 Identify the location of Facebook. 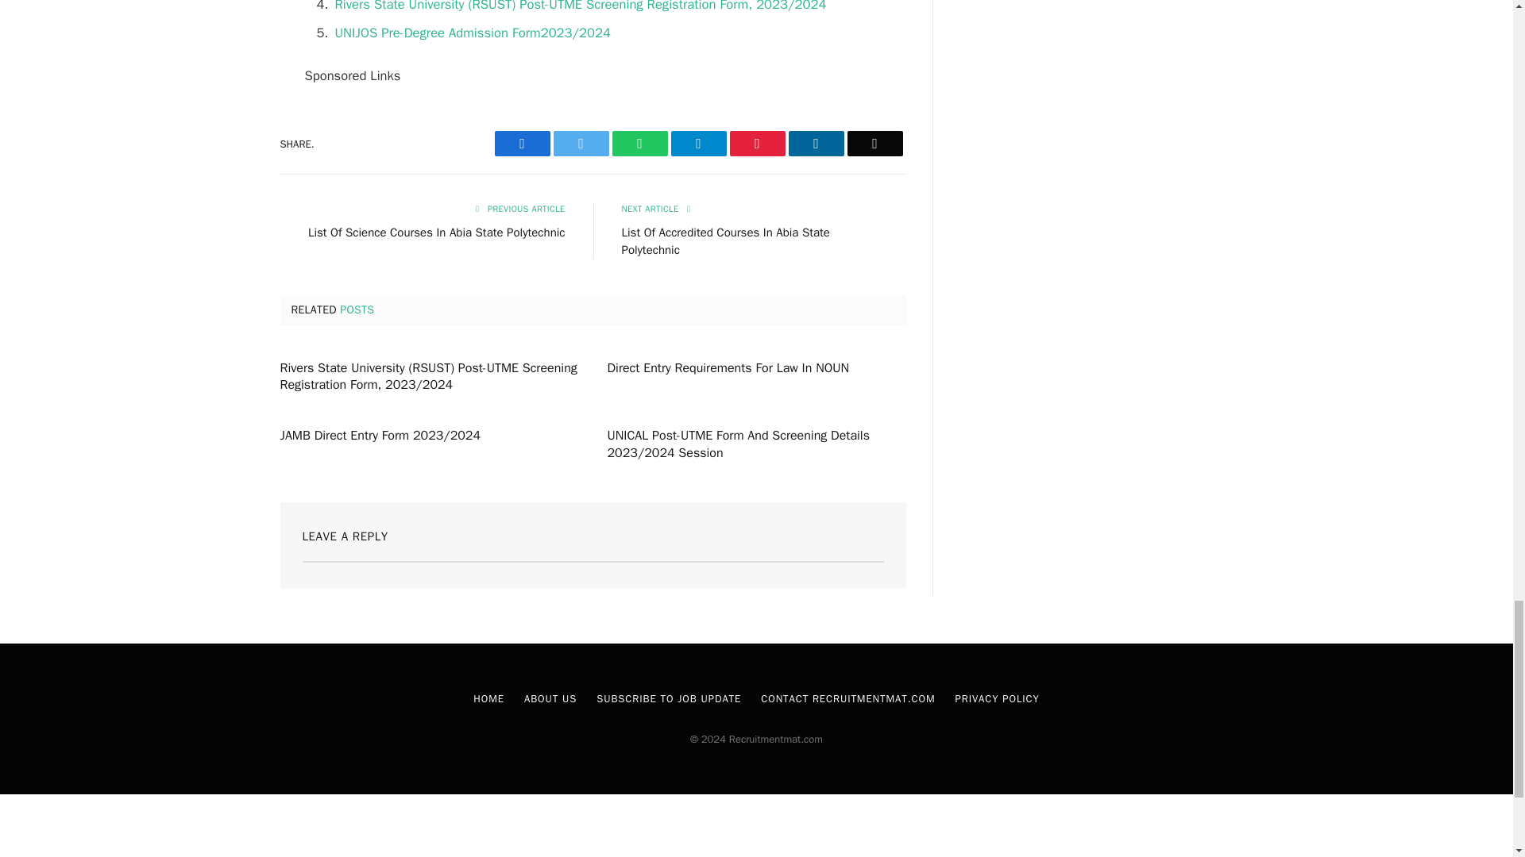
(521, 143).